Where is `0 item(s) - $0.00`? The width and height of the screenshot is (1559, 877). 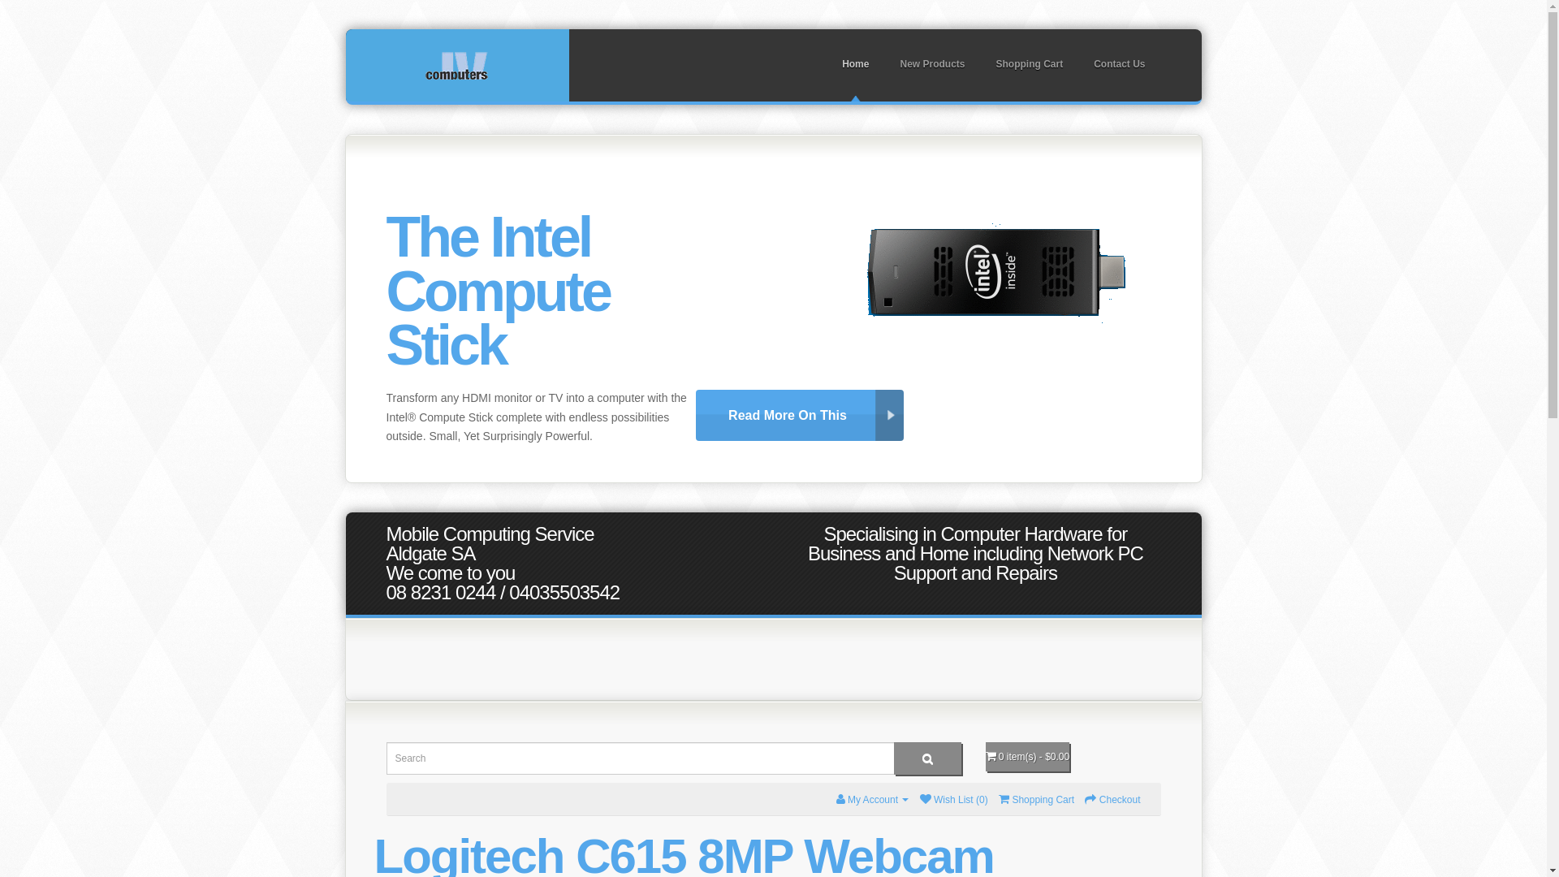
0 item(s) - $0.00 is located at coordinates (1028, 757).